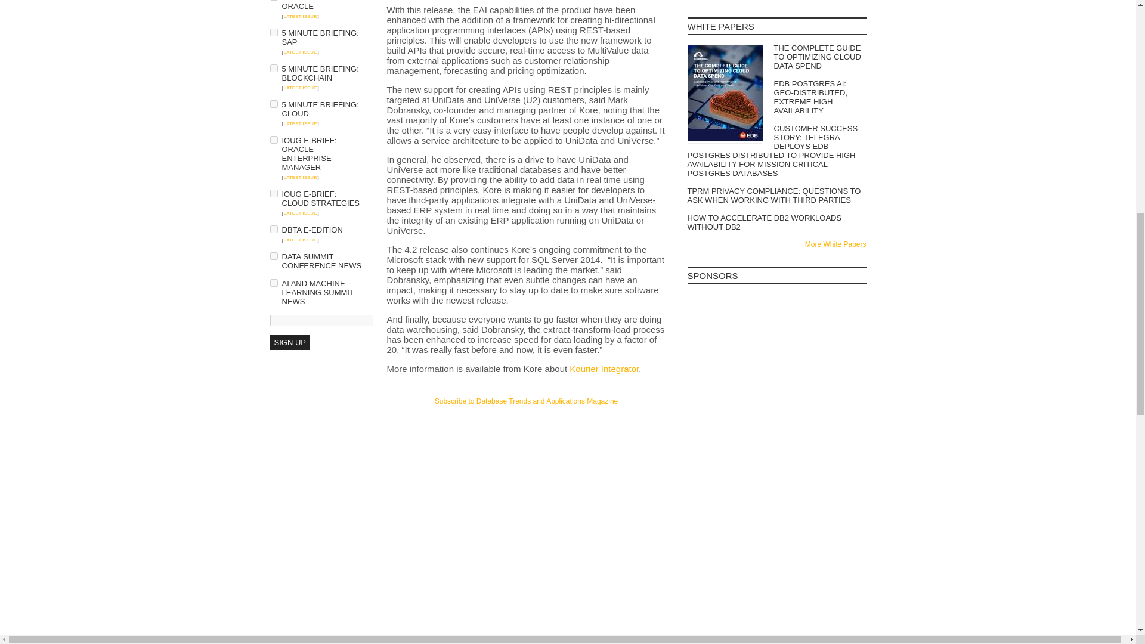 This screenshot has height=644, width=1145. I want to click on on, so click(273, 193).